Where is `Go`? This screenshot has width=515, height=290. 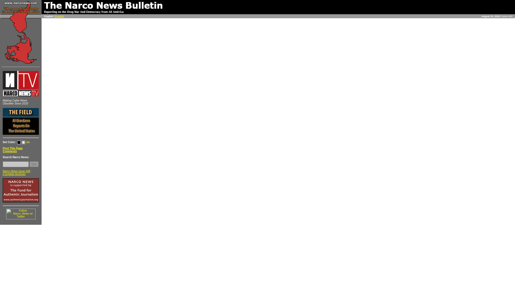 Go is located at coordinates (34, 164).